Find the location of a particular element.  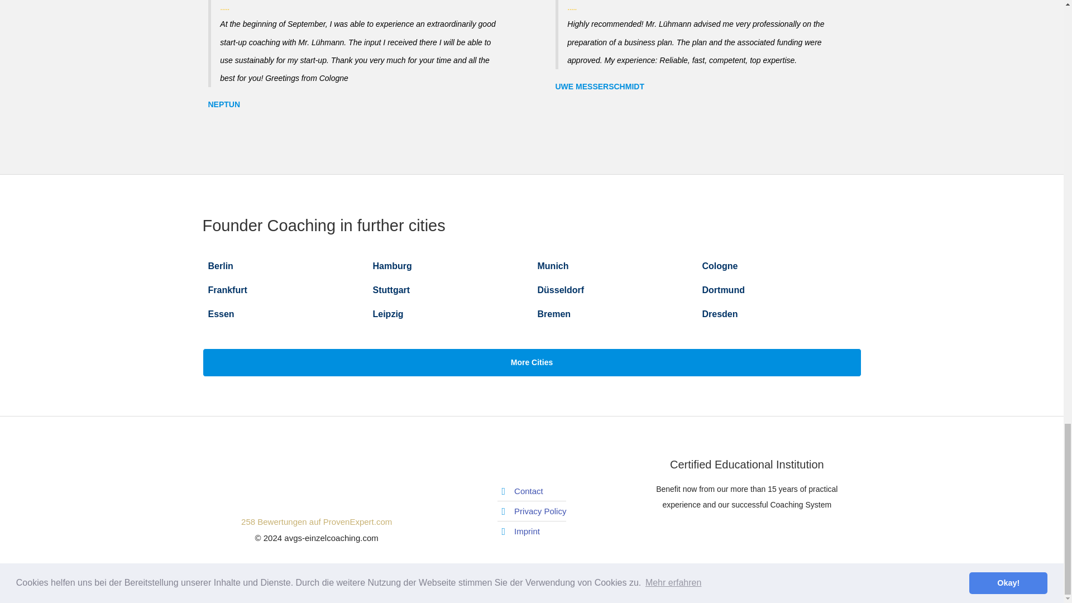

More Cities is located at coordinates (532, 363).